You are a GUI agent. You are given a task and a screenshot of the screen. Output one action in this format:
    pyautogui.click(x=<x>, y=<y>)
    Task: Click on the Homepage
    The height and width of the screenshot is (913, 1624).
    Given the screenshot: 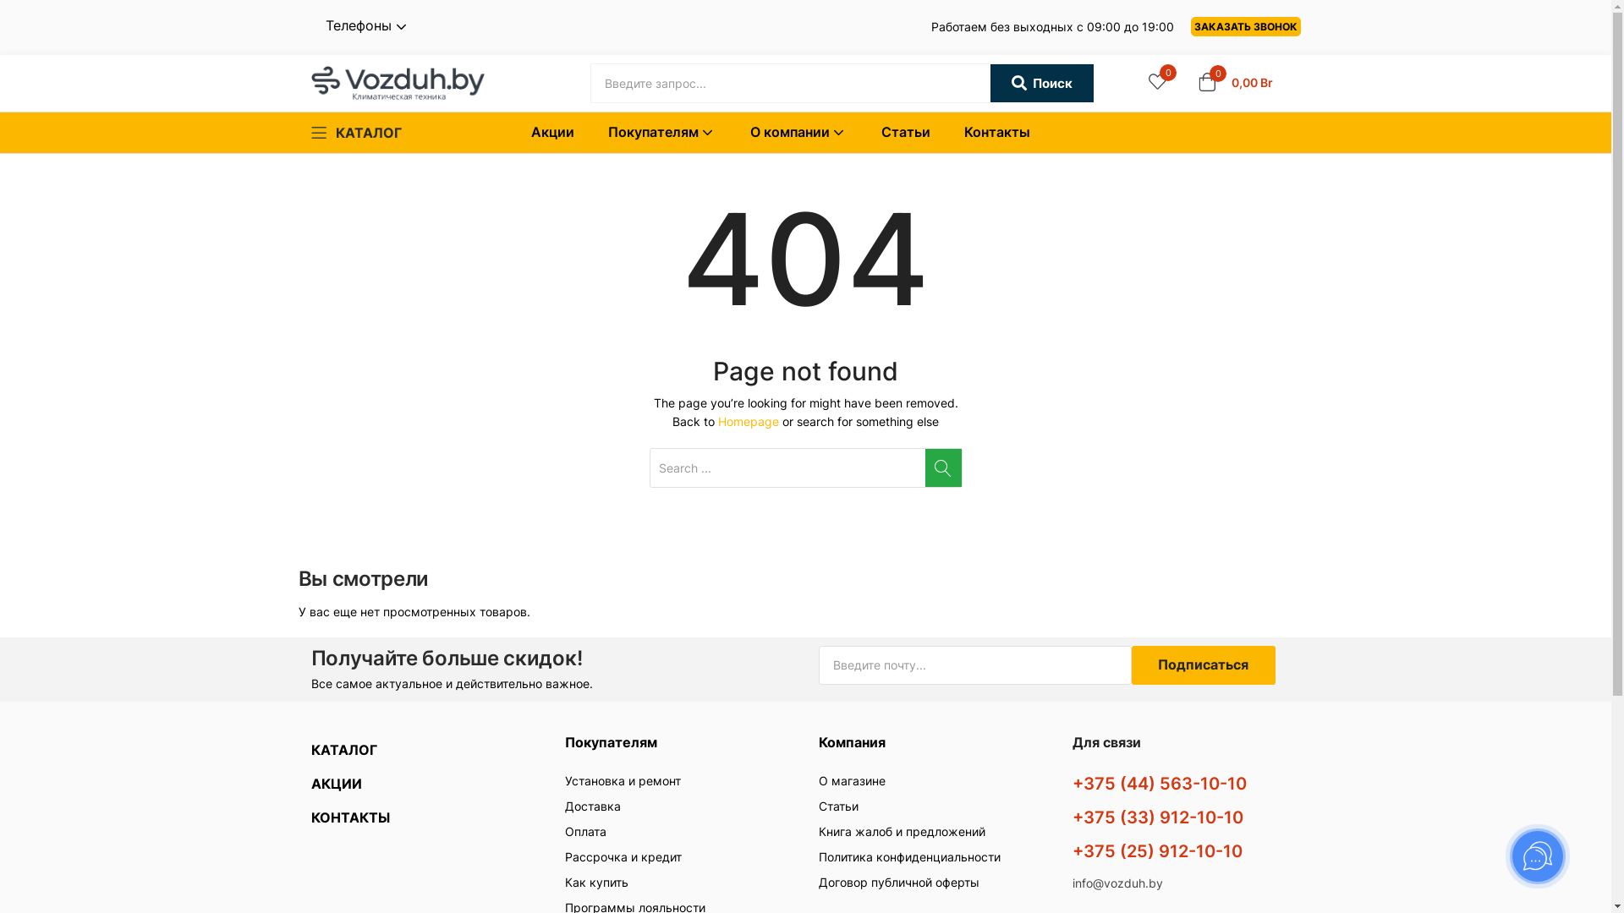 What is the action you would take?
    pyautogui.click(x=749, y=421)
    